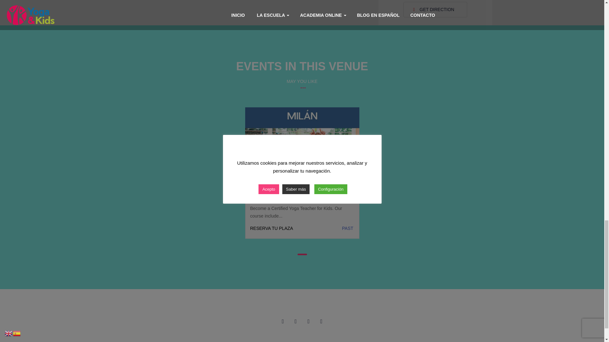  What do you see at coordinates (276, 228) in the screenshot?
I see `RESERVA TU PLAZA` at bounding box center [276, 228].